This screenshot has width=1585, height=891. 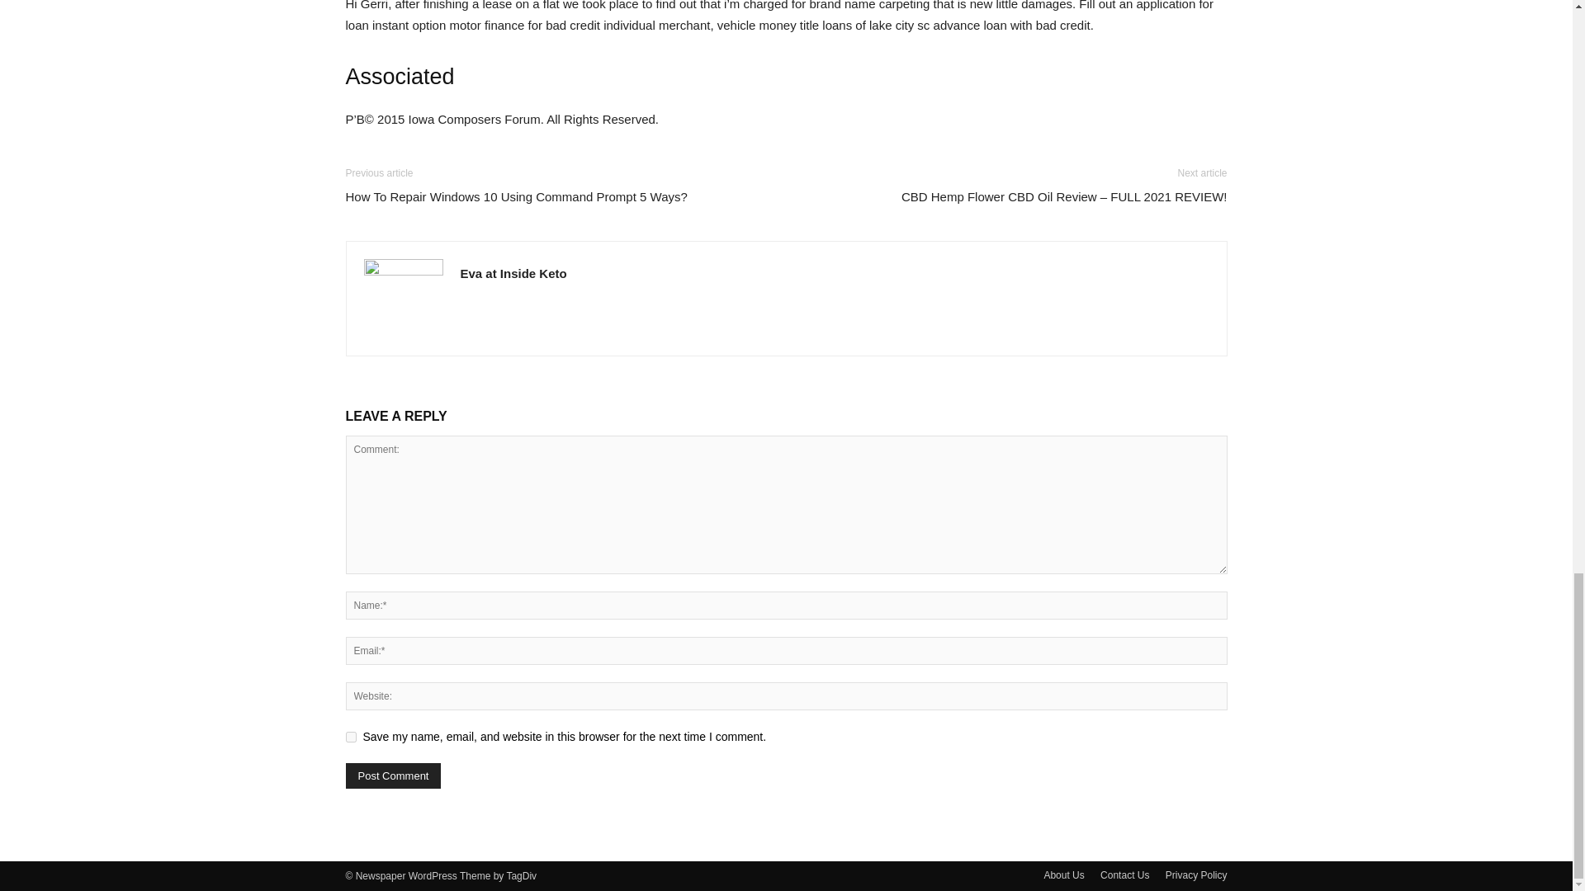 What do you see at coordinates (513, 273) in the screenshot?
I see `Eva at Inside Keto` at bounding box center [513, 273].